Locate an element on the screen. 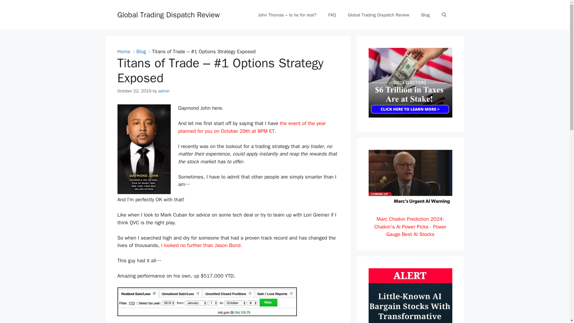 This screenshot has height=323, width=574. I looked no further than Jason Bond. is located at coordinates (201, 245).